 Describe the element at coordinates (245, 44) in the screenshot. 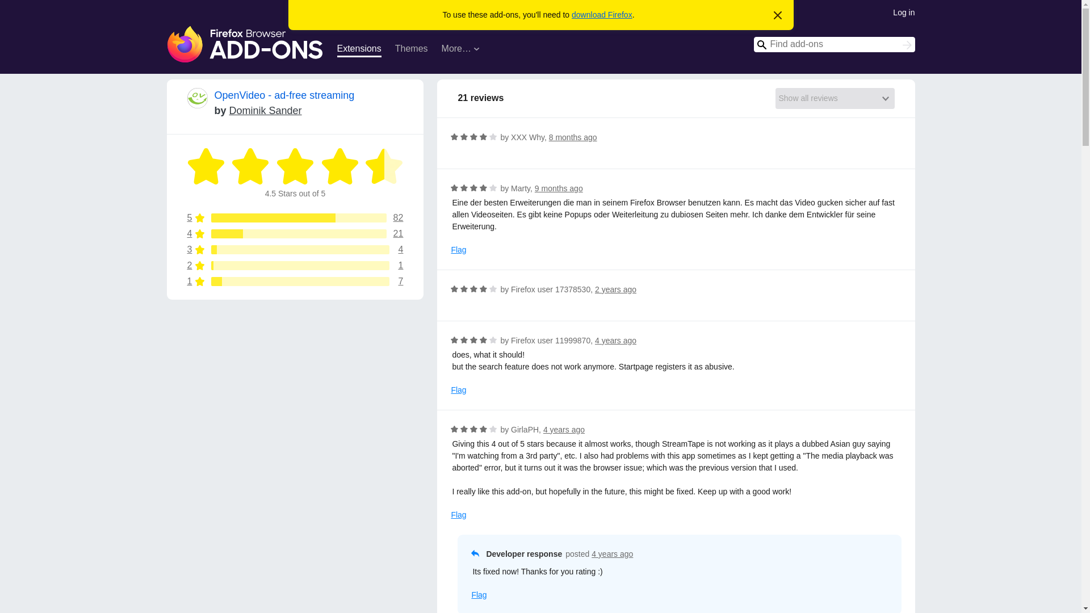

I see `Firefox Browser Add-ons` at that location.